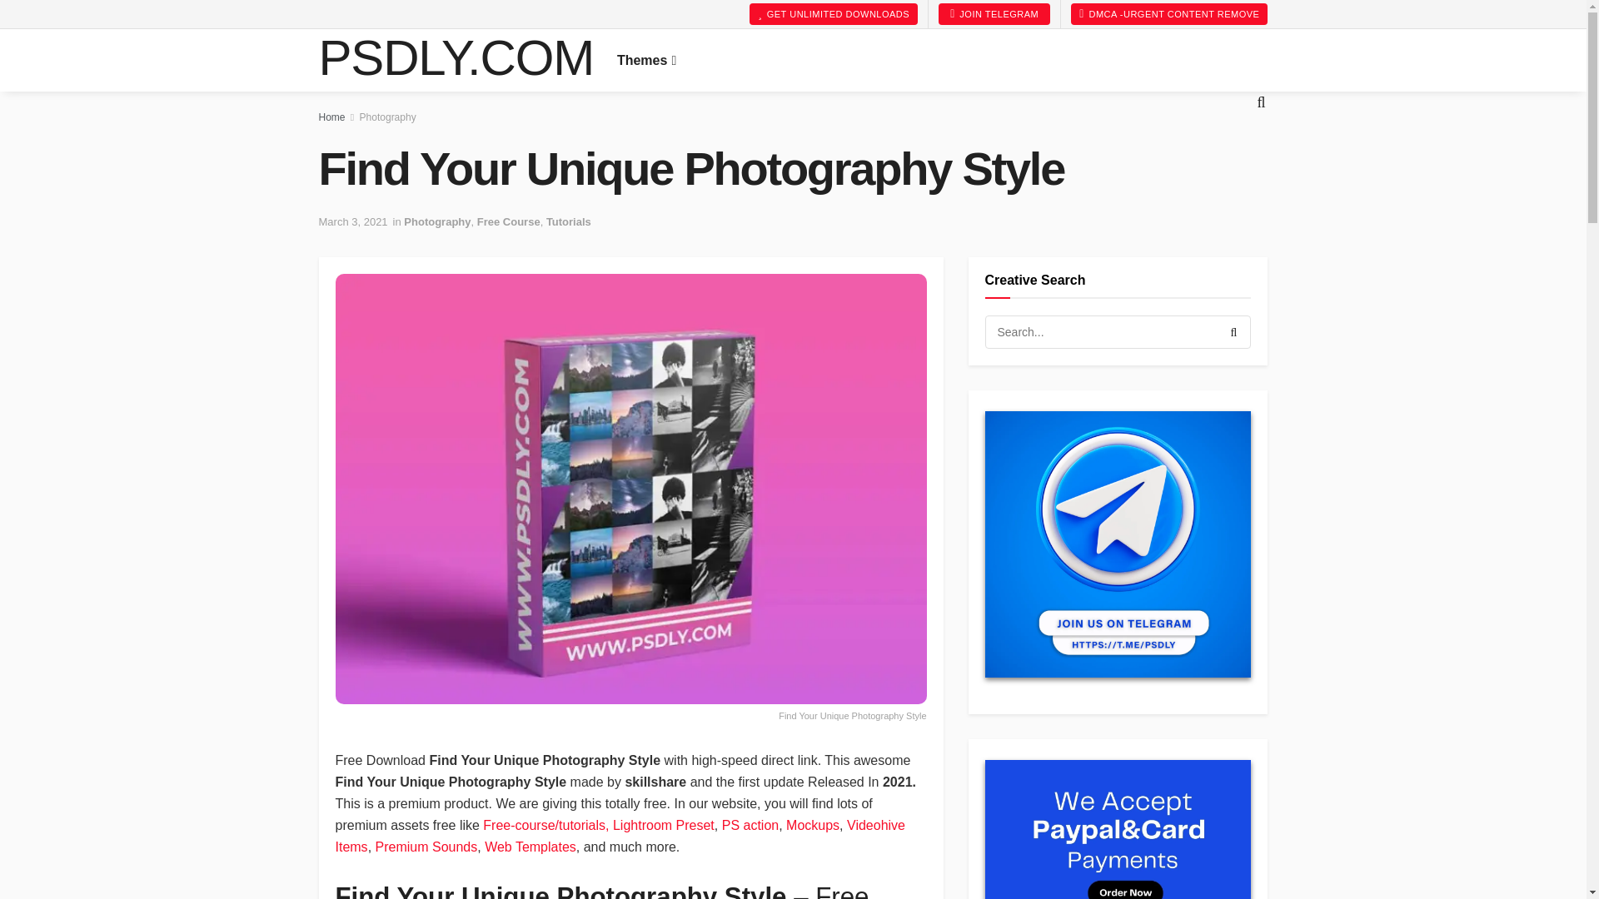  What do you see at coordinates (655, 20) in the screenshot?
I see `Photoshop` at bounding box center [655, 20].